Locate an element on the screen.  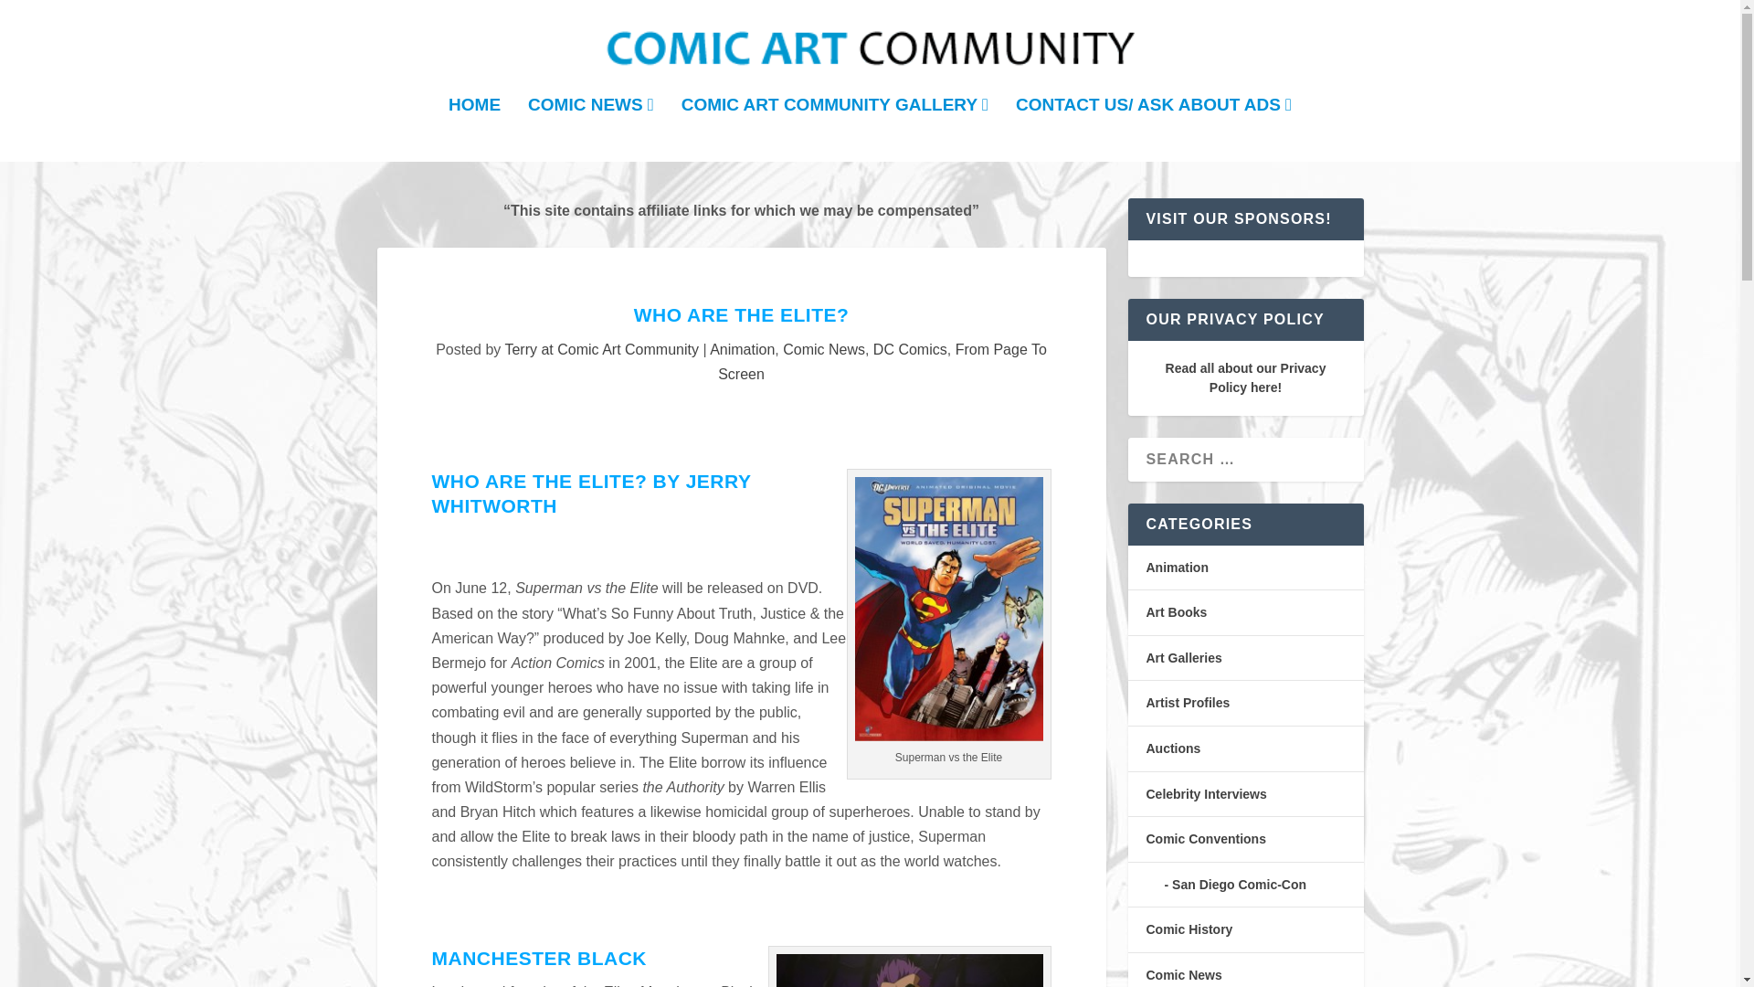
Manchester is located at coordinates (910, 971).